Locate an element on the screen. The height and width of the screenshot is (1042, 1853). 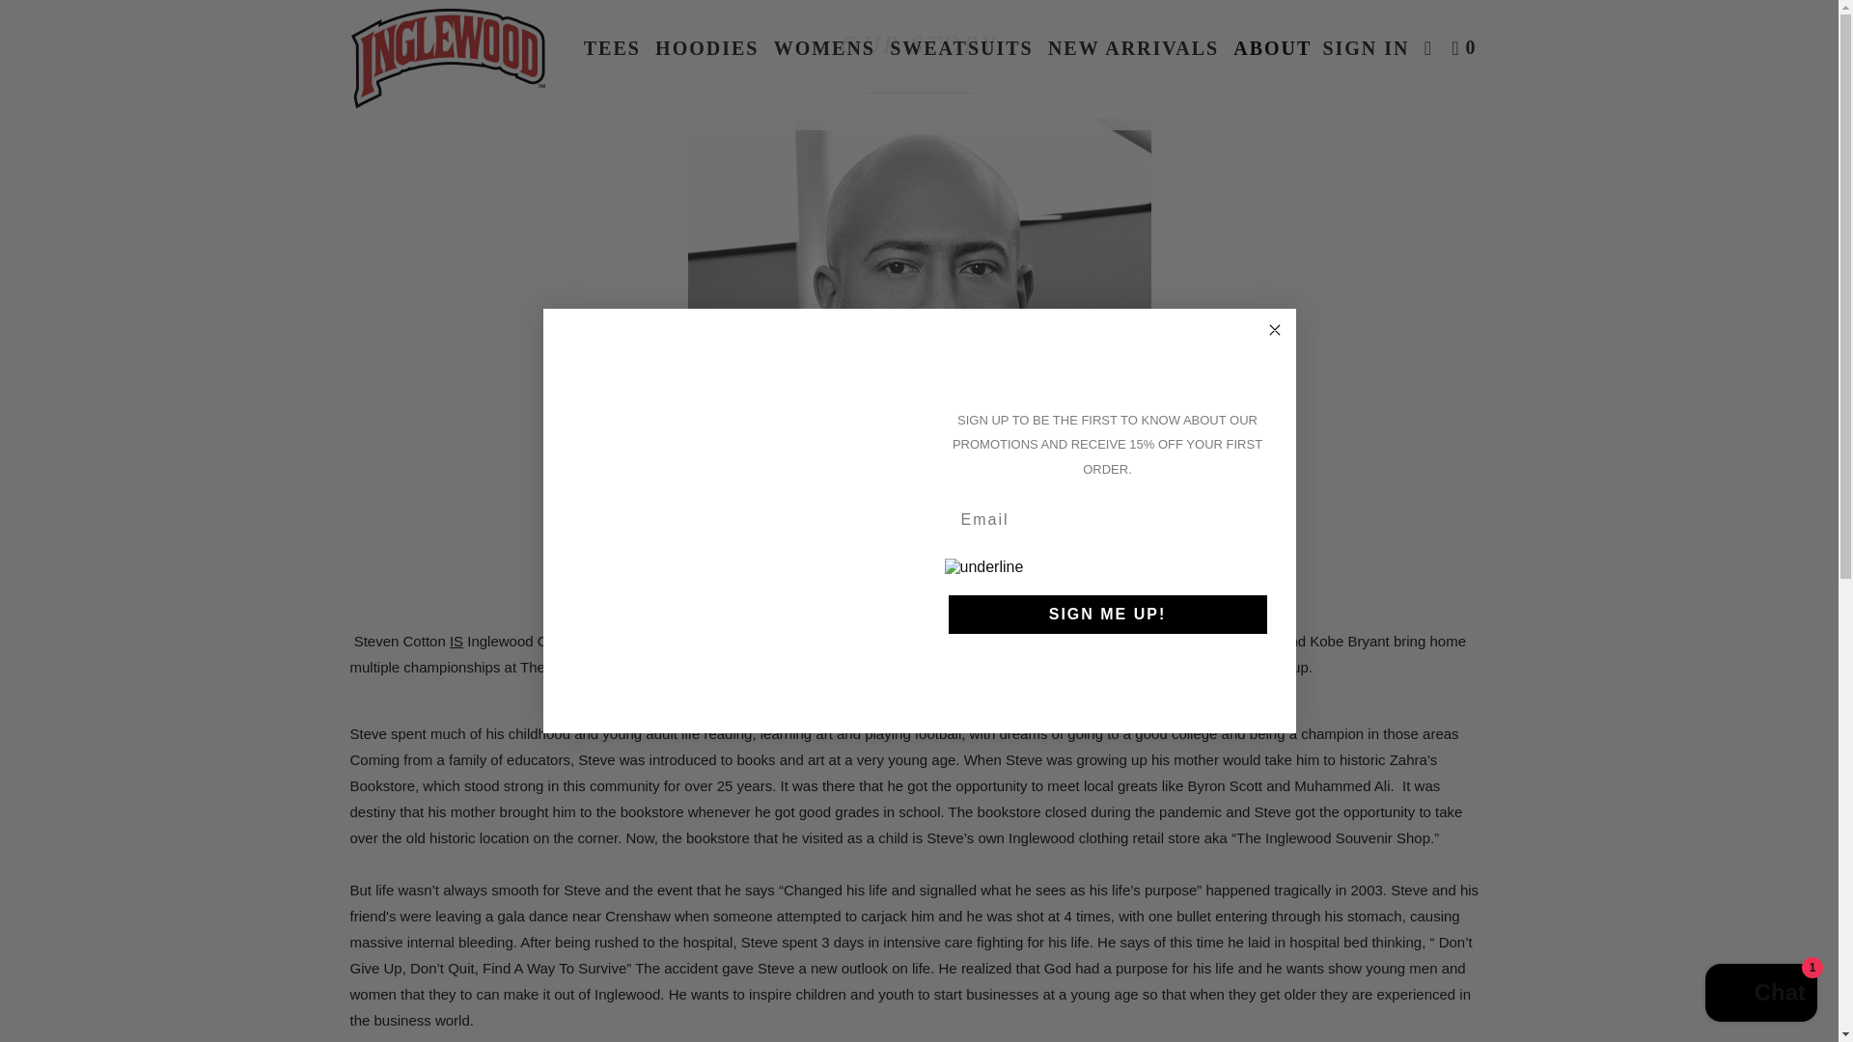
SIGN ME UP! is located at coordinates (1106, 614).